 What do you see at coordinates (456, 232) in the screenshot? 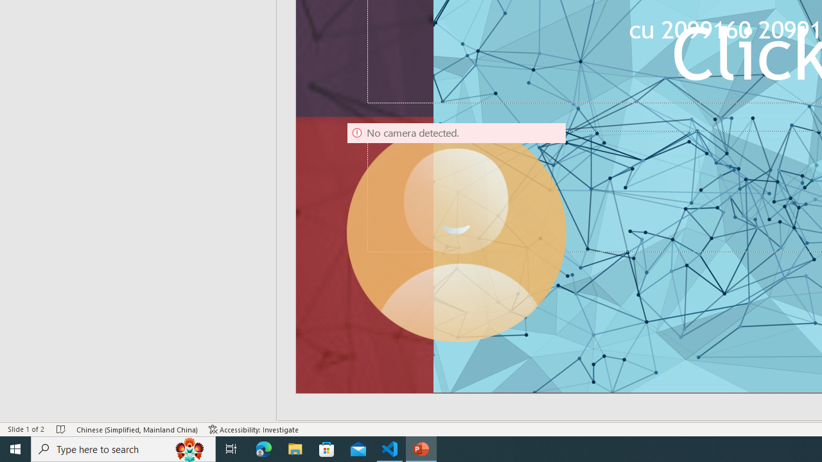
I see `Camera 9, No camera detected.` at bounding box center [456, 232].